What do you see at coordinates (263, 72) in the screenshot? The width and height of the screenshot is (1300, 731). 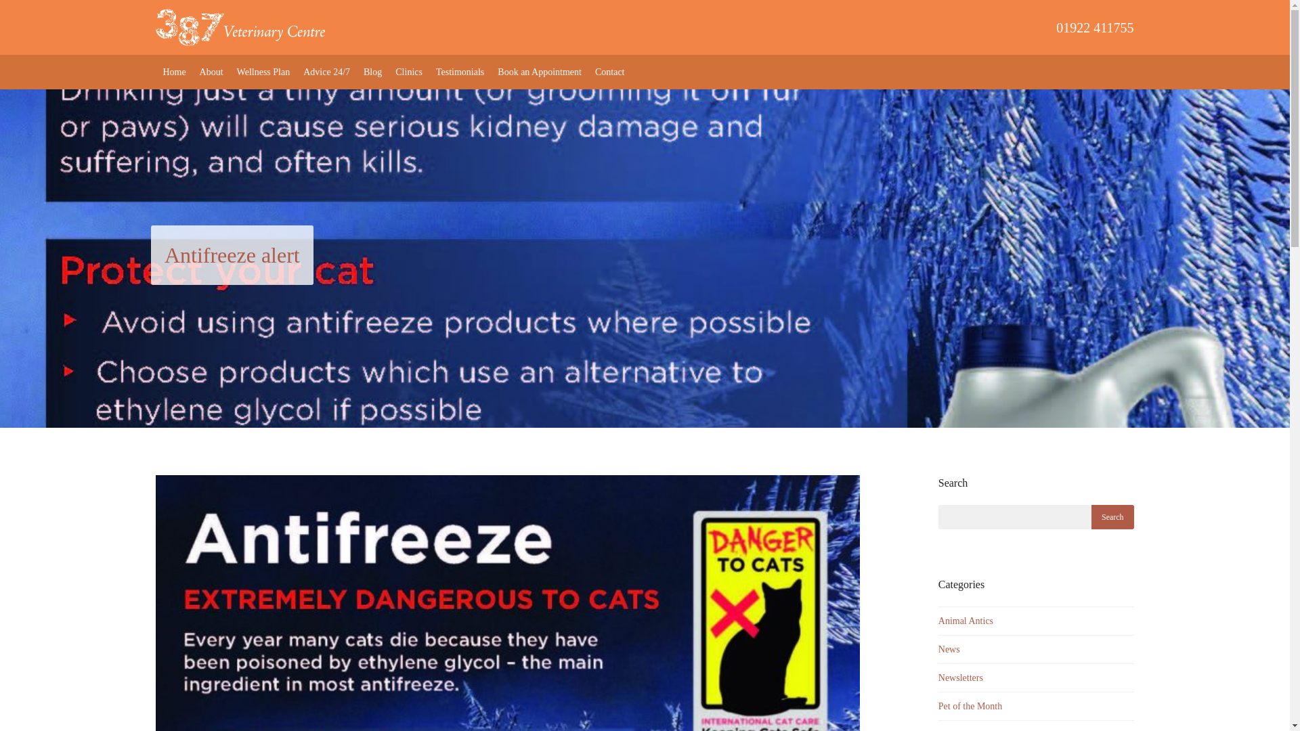 I see `Wellness Plan` at bounding box center [263, 72].